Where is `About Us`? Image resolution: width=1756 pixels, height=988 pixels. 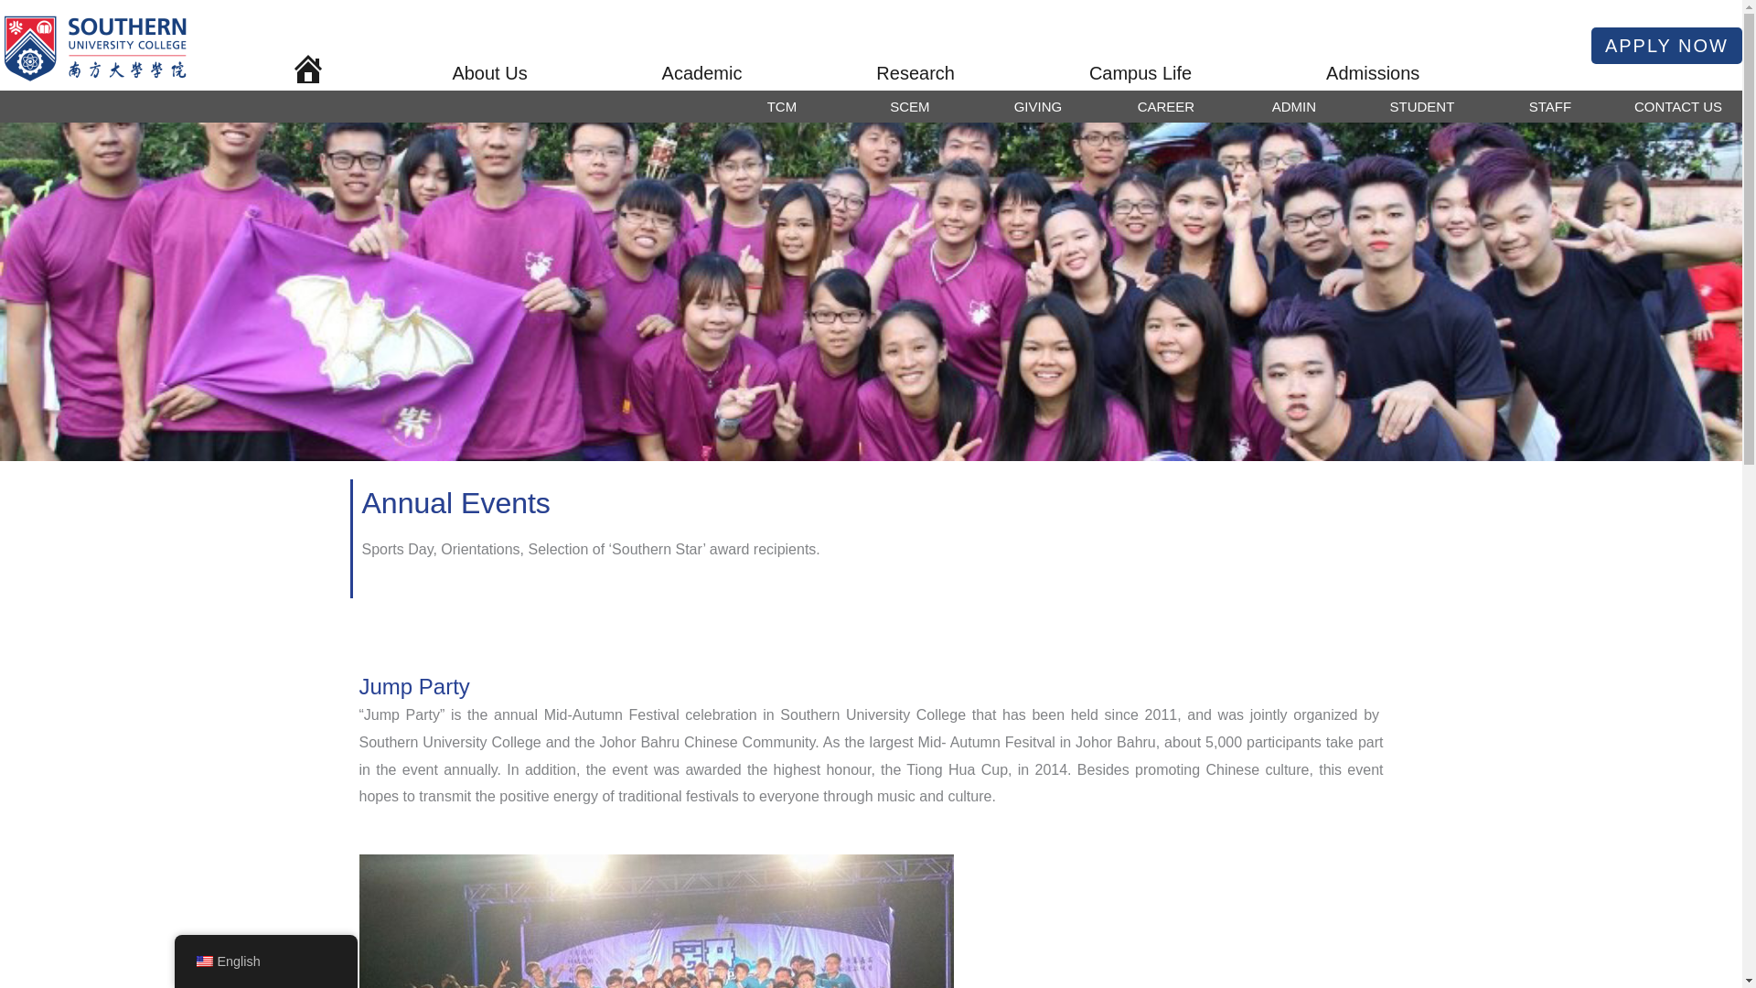
About Us is located at coordinates (505, 73).